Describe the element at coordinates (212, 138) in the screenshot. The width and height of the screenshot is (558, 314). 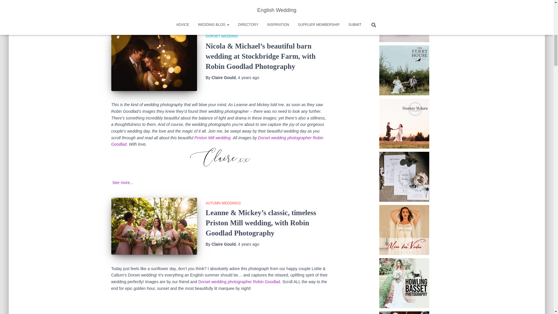
I see `Priston Mill wedding` at that location.